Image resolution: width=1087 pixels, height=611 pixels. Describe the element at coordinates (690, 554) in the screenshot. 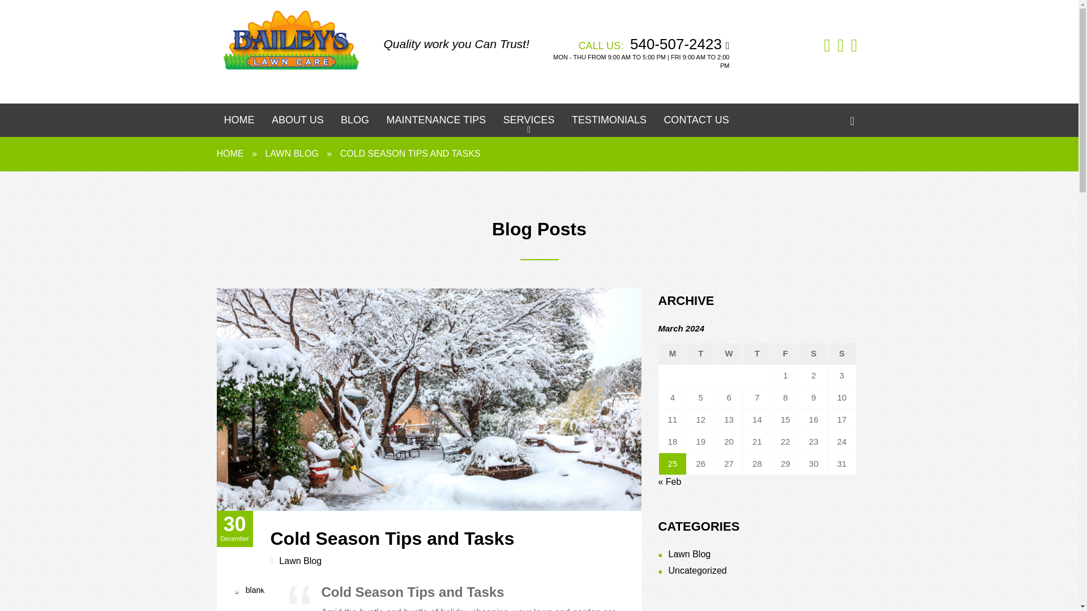

I see `Lawn Blog` at that location.